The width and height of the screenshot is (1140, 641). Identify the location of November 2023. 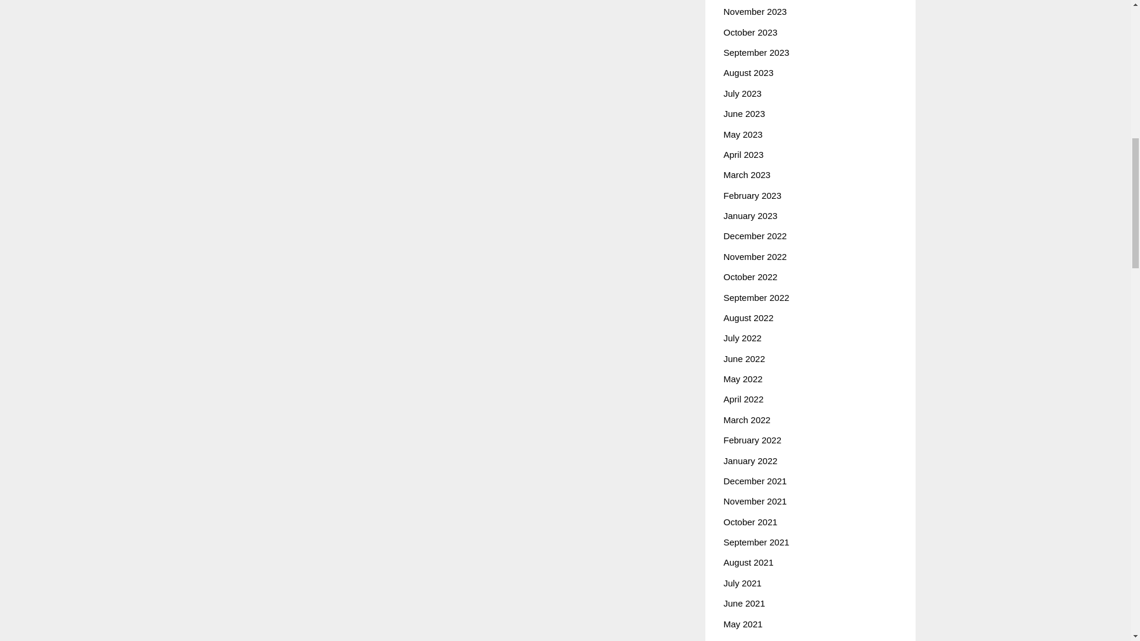
(754, 11).